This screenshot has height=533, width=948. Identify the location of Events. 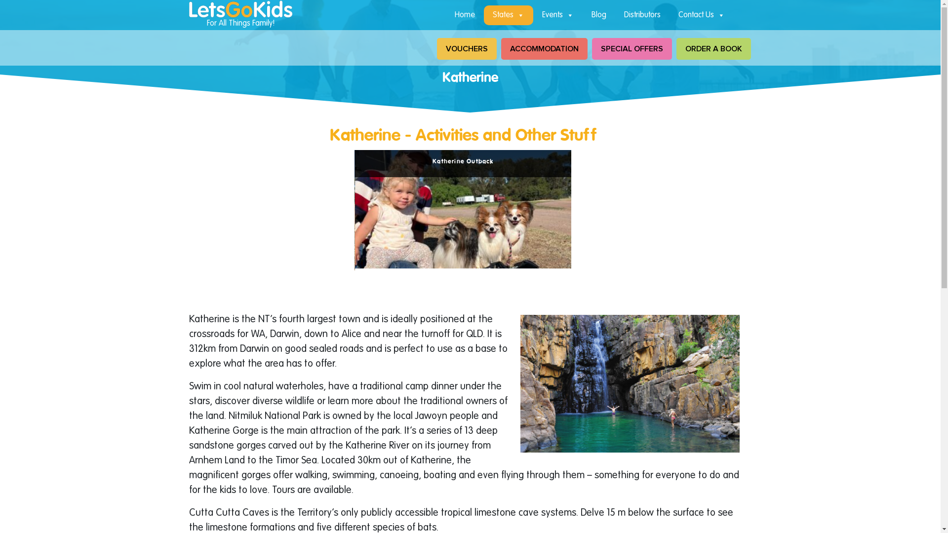
(558, 15).